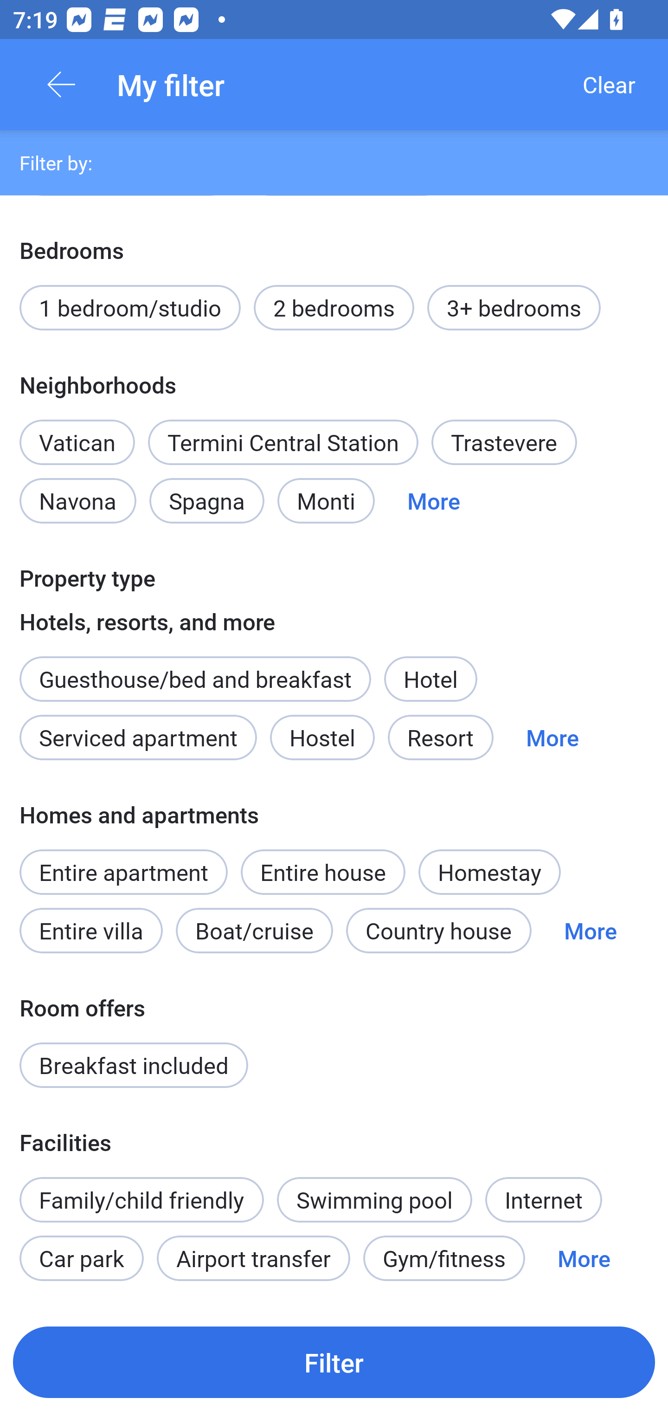 The width and height of the screenshot is (668, 1411). I want to click on Entire apartment, so click(123, 872).